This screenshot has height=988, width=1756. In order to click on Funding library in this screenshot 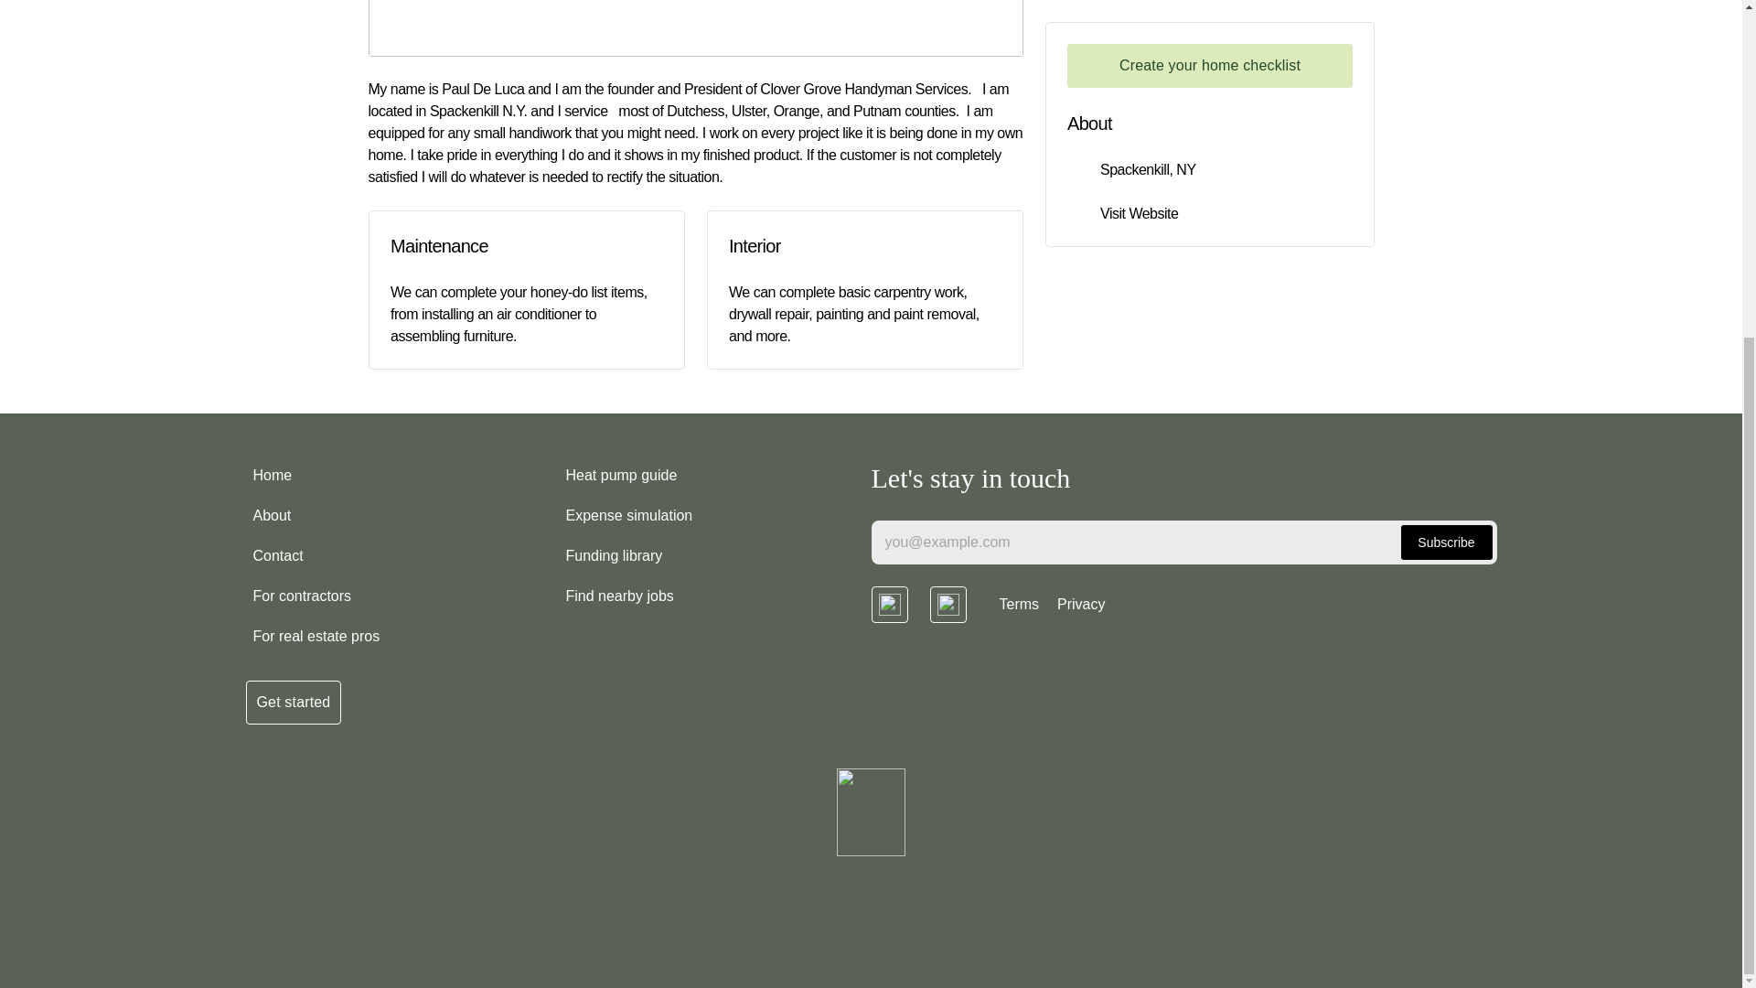, I will do `click(613, 555)`.